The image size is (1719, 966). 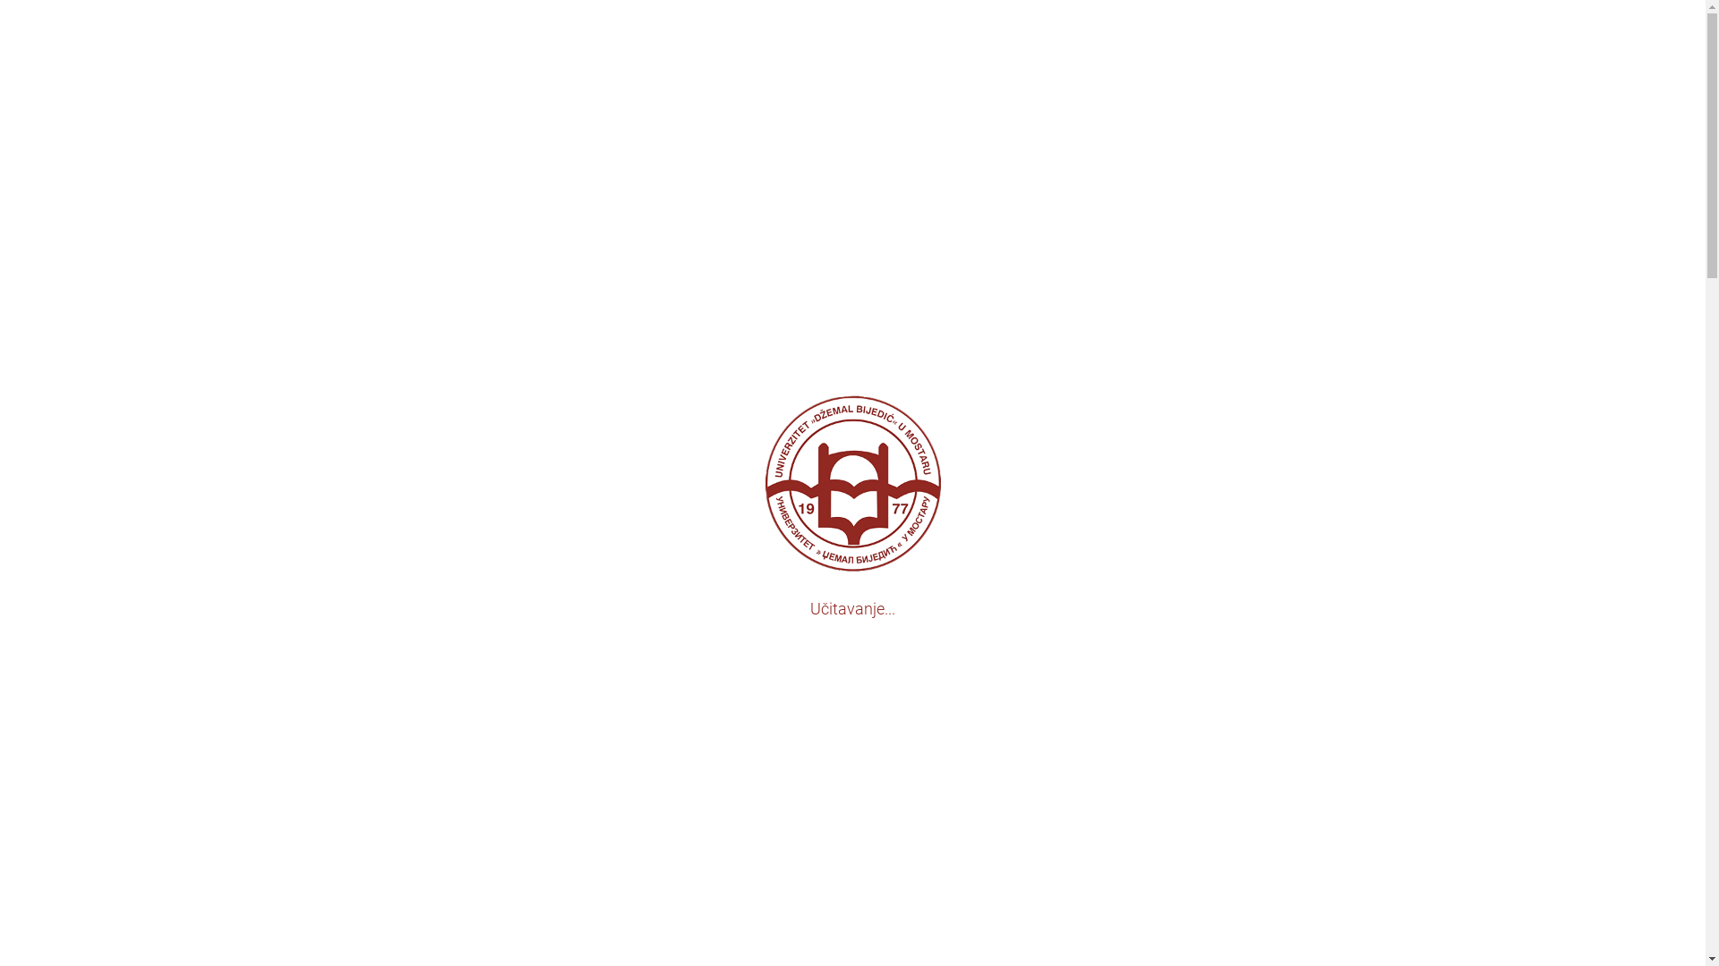 I want to click on Rektori, so click(x=1056, y=429).